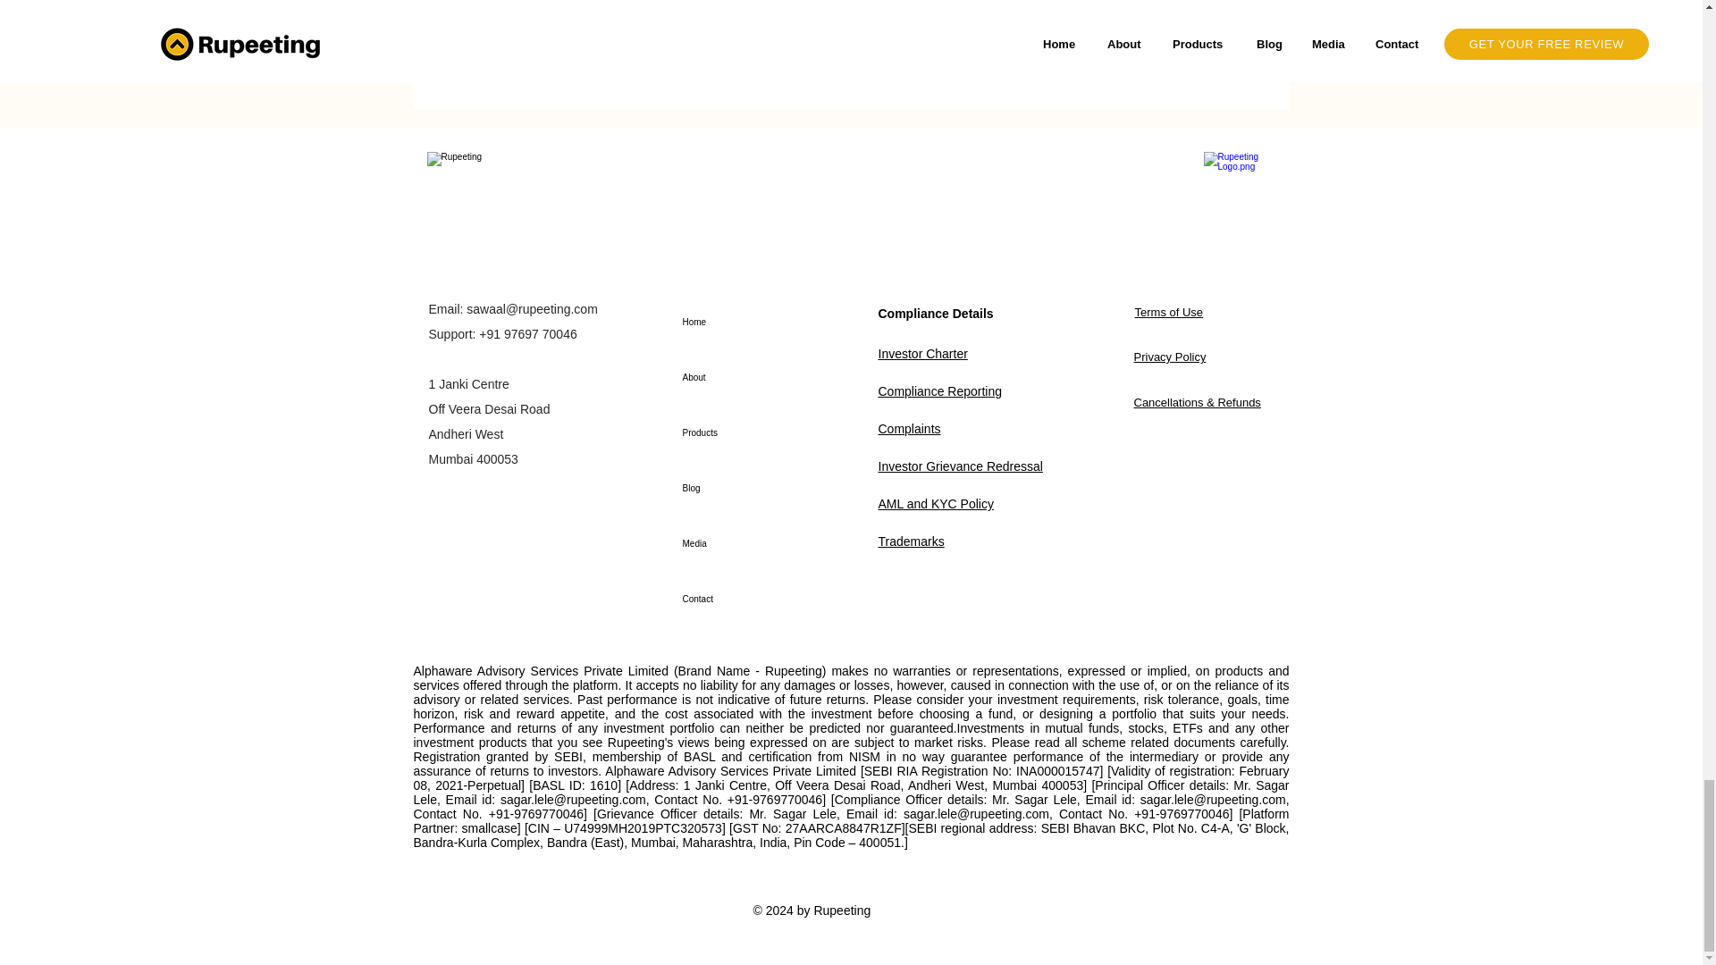  I want to click on Home, so click(745, 323).